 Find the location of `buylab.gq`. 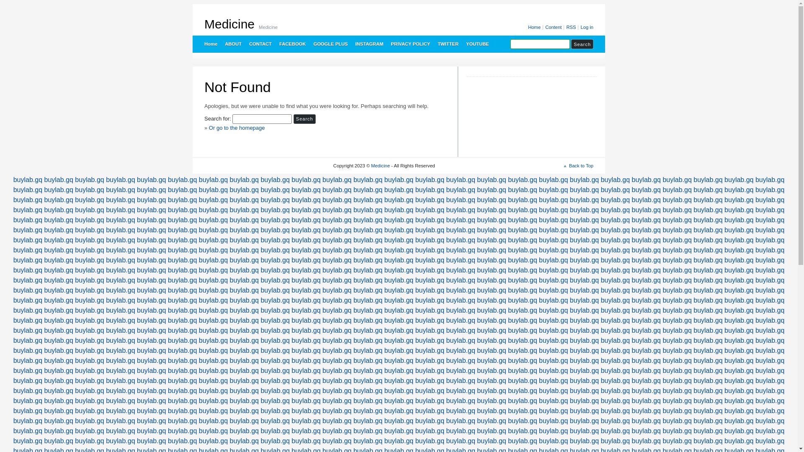

buylab.gq is located at coordinates (214, 200).